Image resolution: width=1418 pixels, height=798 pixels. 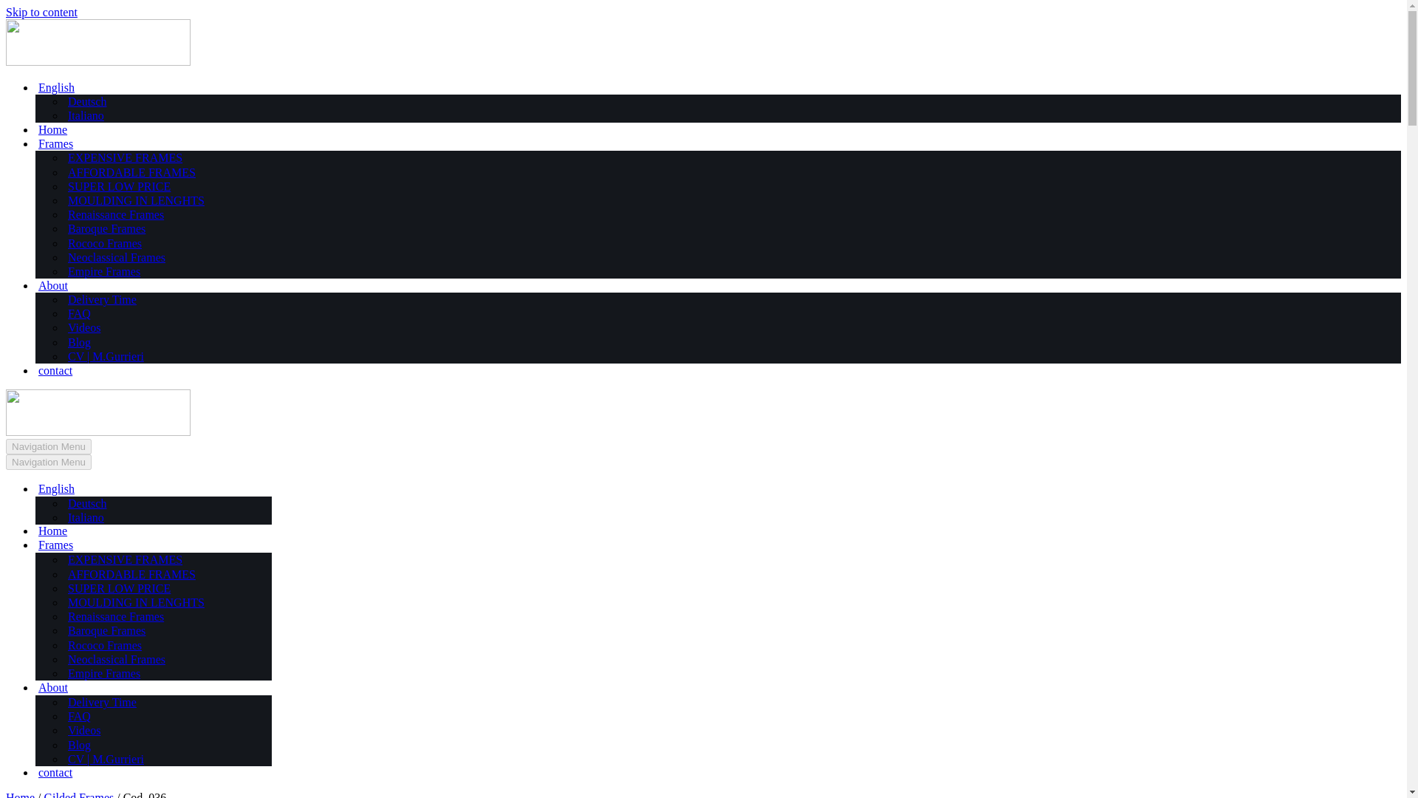 What do you see at coordinates (105, 243) in the screenshot?
I see `Rococo Frames` at bounding box center [105, 243].